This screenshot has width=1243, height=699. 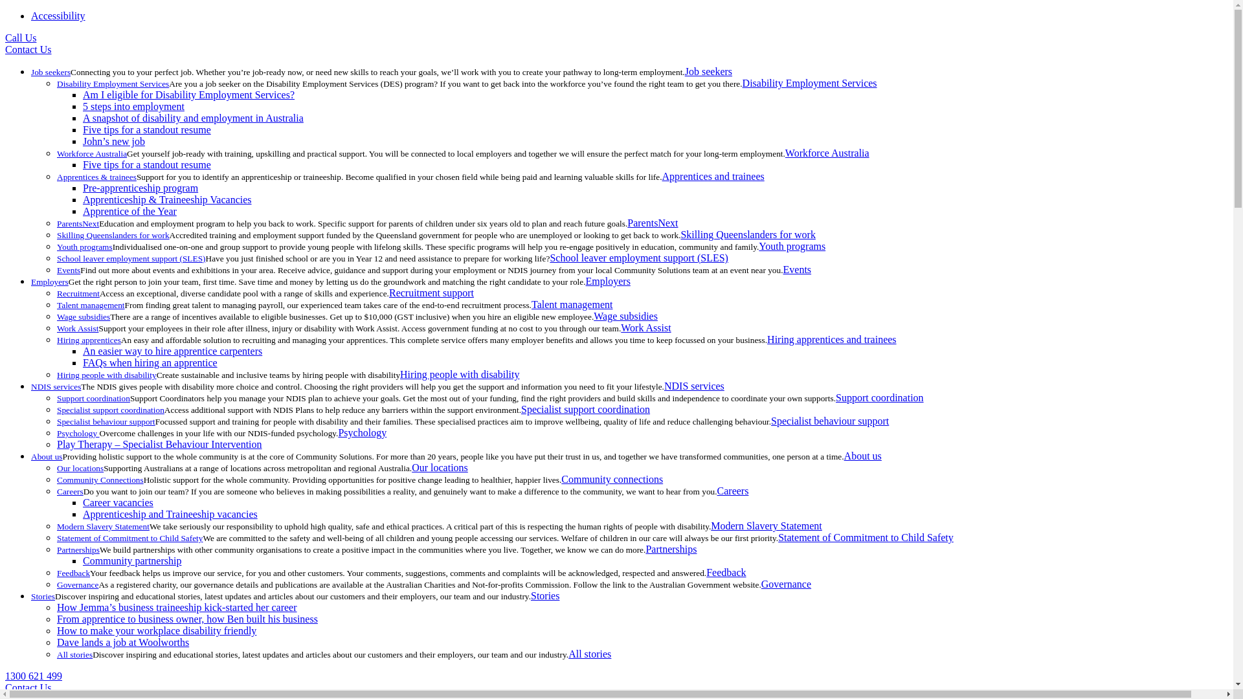 I want to click on Work Assist, so click(x=78, y=329).